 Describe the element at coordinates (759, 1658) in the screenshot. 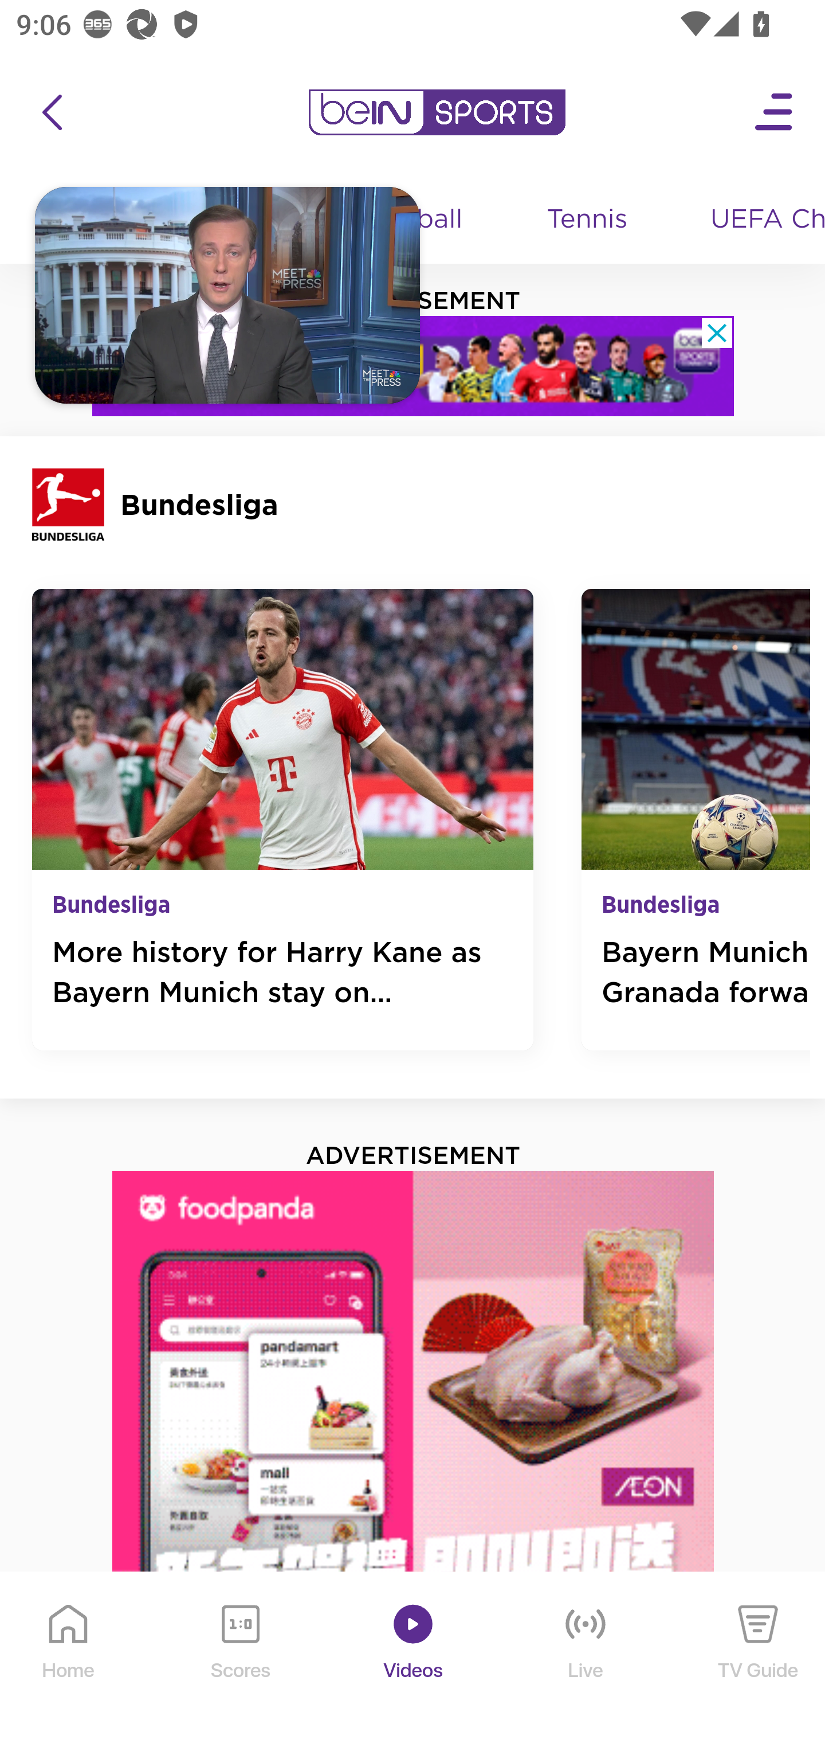

I see `TV Guide TV Guide Icon TV Guide` at that location.